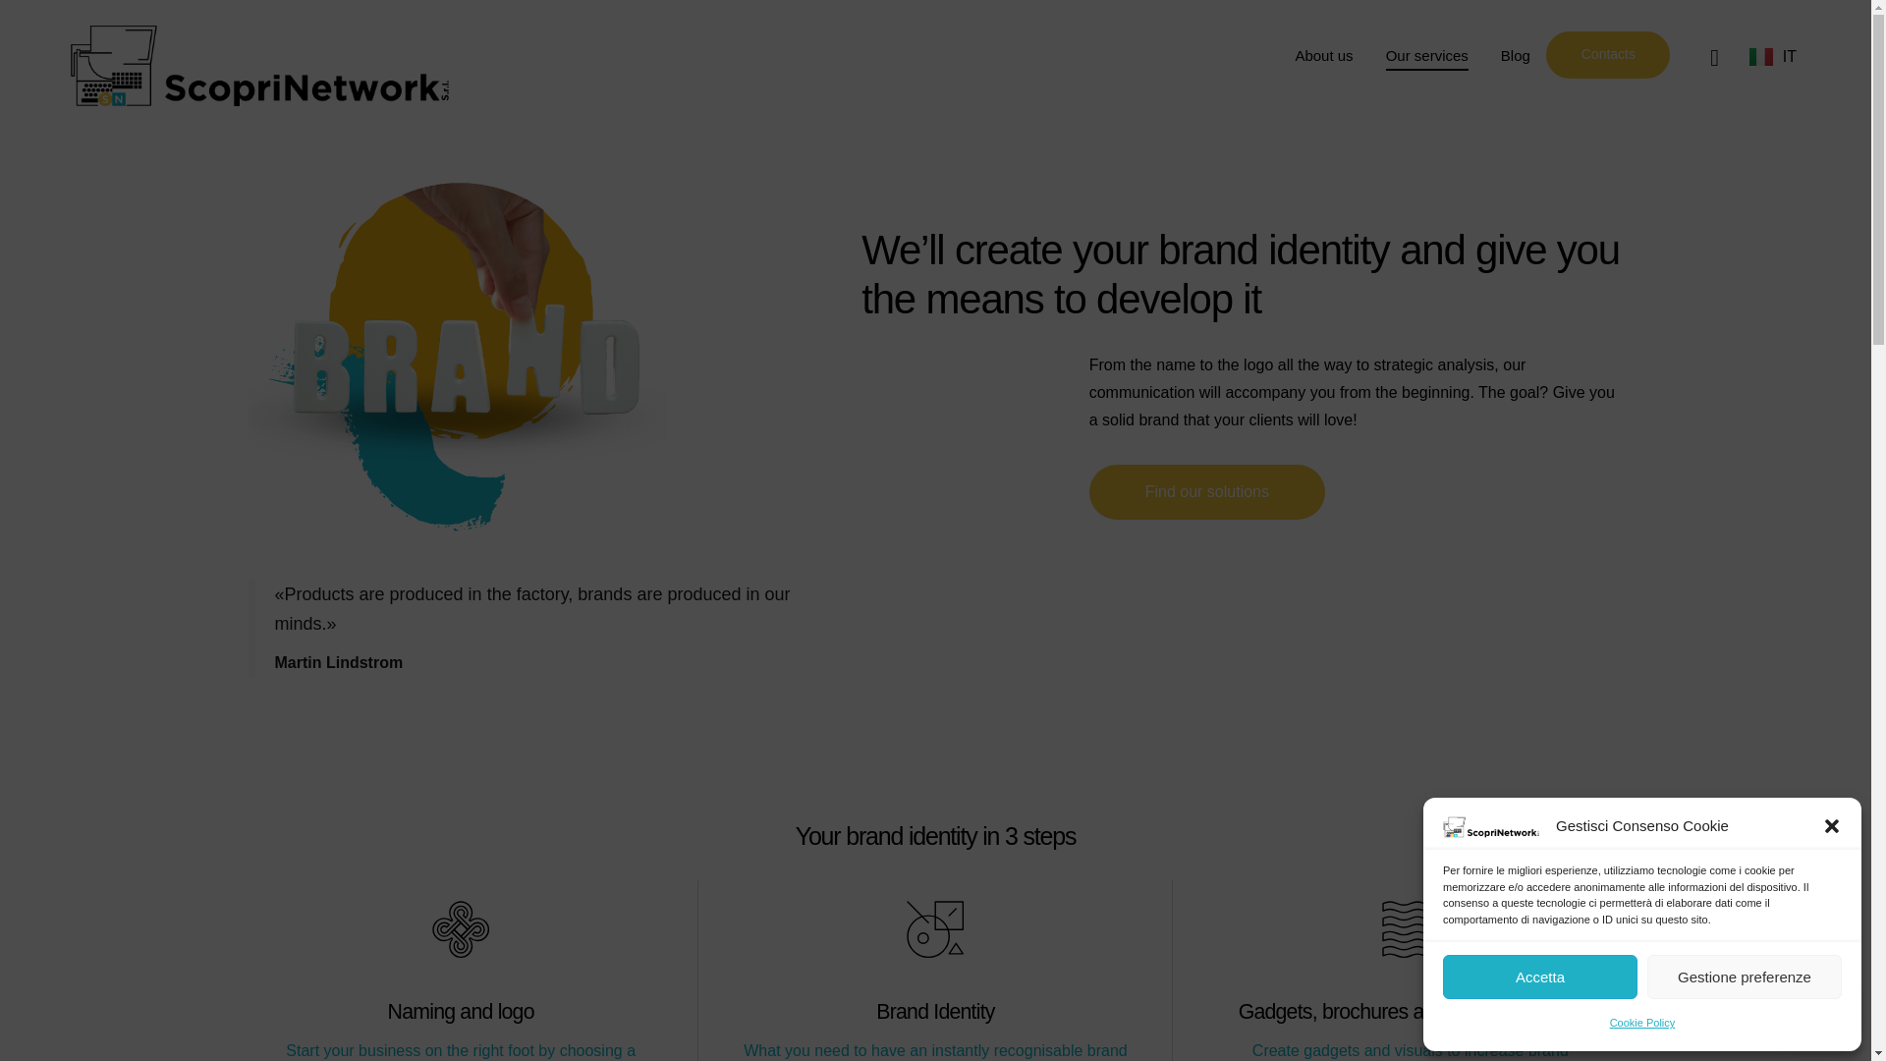 The image size is (1886, 1061). What do you see at coordinates (1607, 55) in the screenshot?
I see `Contacts` at bounding box center [1607, 55].